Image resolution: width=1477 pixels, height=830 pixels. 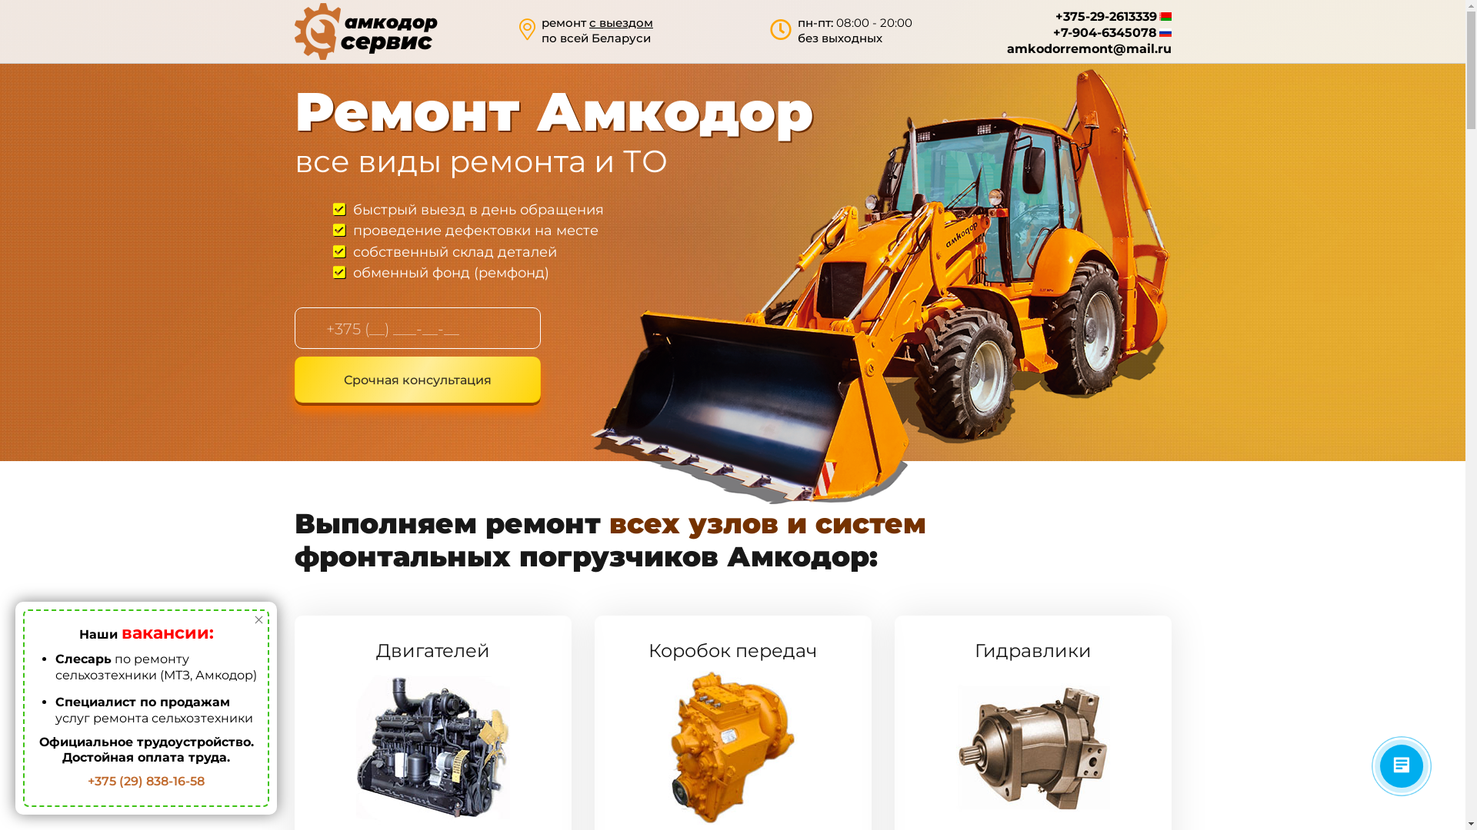 What do you see at coordinates (1114, 17) in the screenshot?
I see `+375-29-2613339` at bounding box center [1114, 17].